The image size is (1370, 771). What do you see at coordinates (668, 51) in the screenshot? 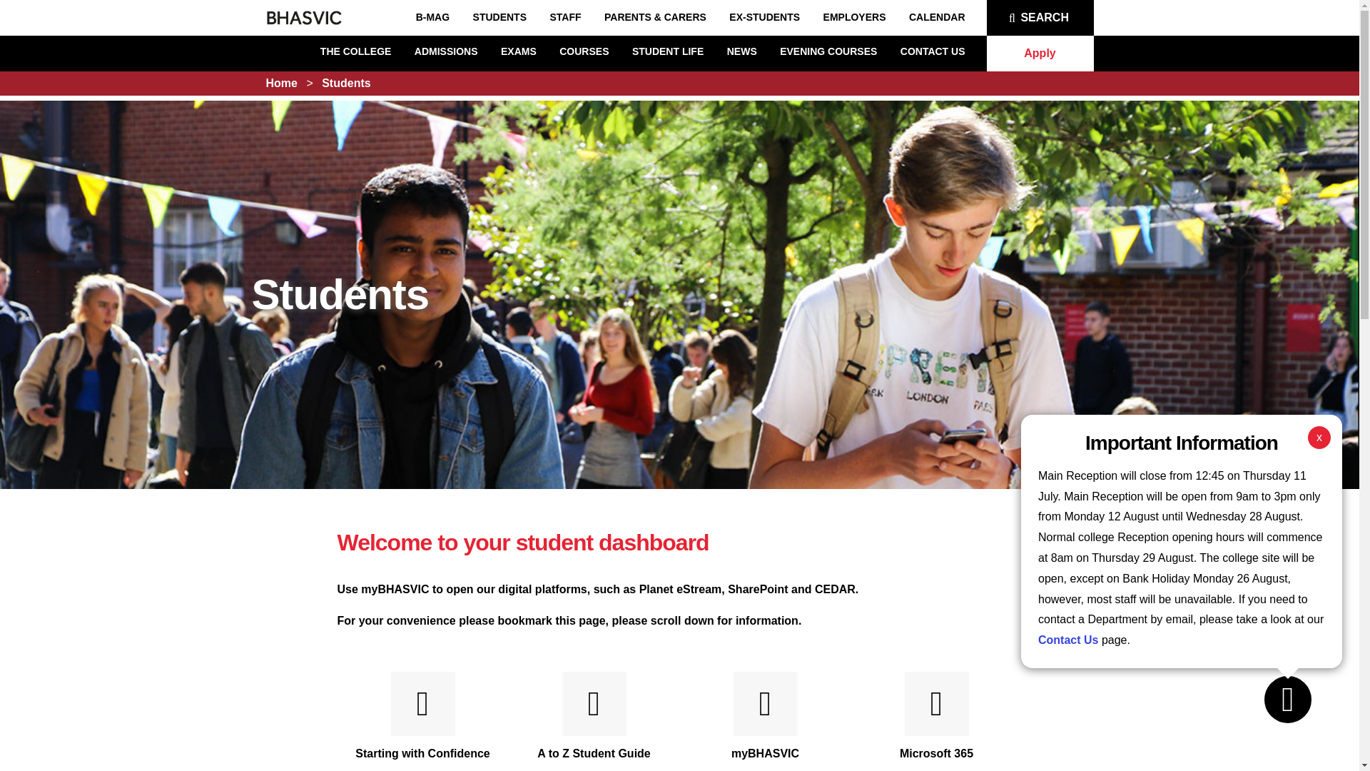
I see `STUDENT LIFE` at bounding box center [668, 51].